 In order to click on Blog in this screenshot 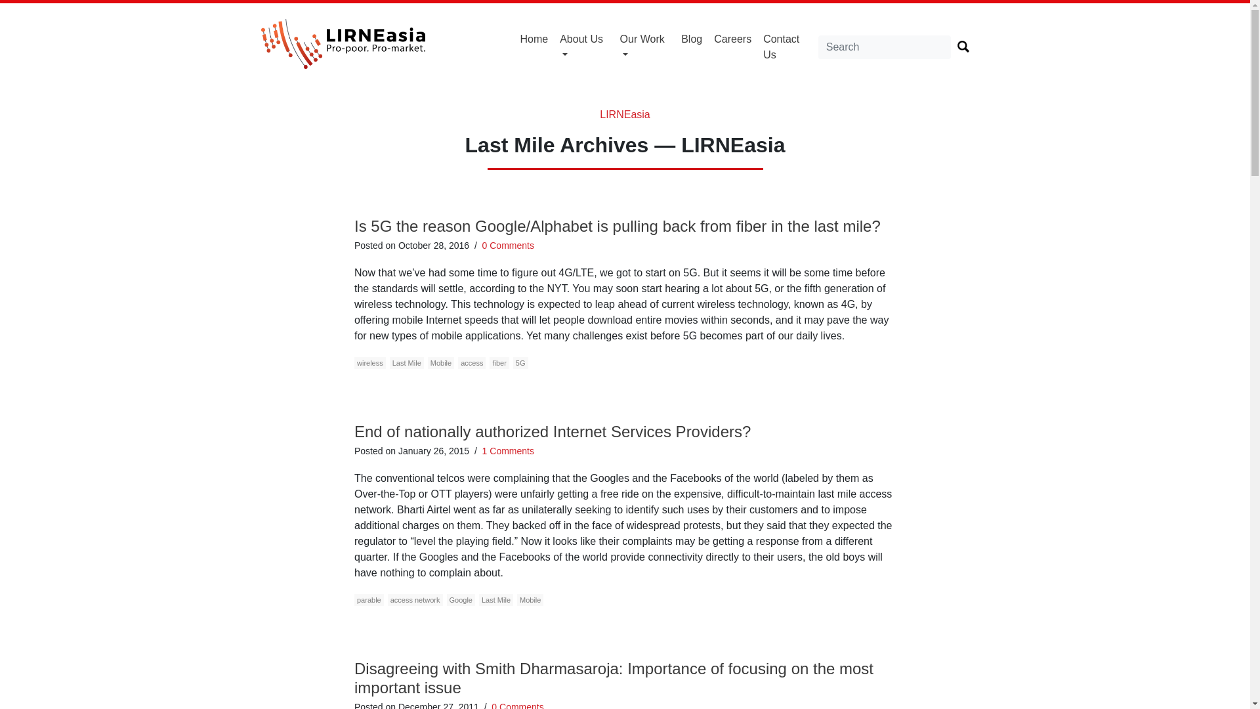, I will do `click(692, 39)`.